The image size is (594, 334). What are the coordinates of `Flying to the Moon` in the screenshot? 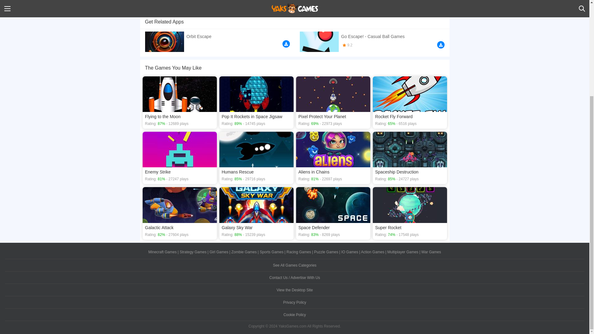 It's located at (179, 102).